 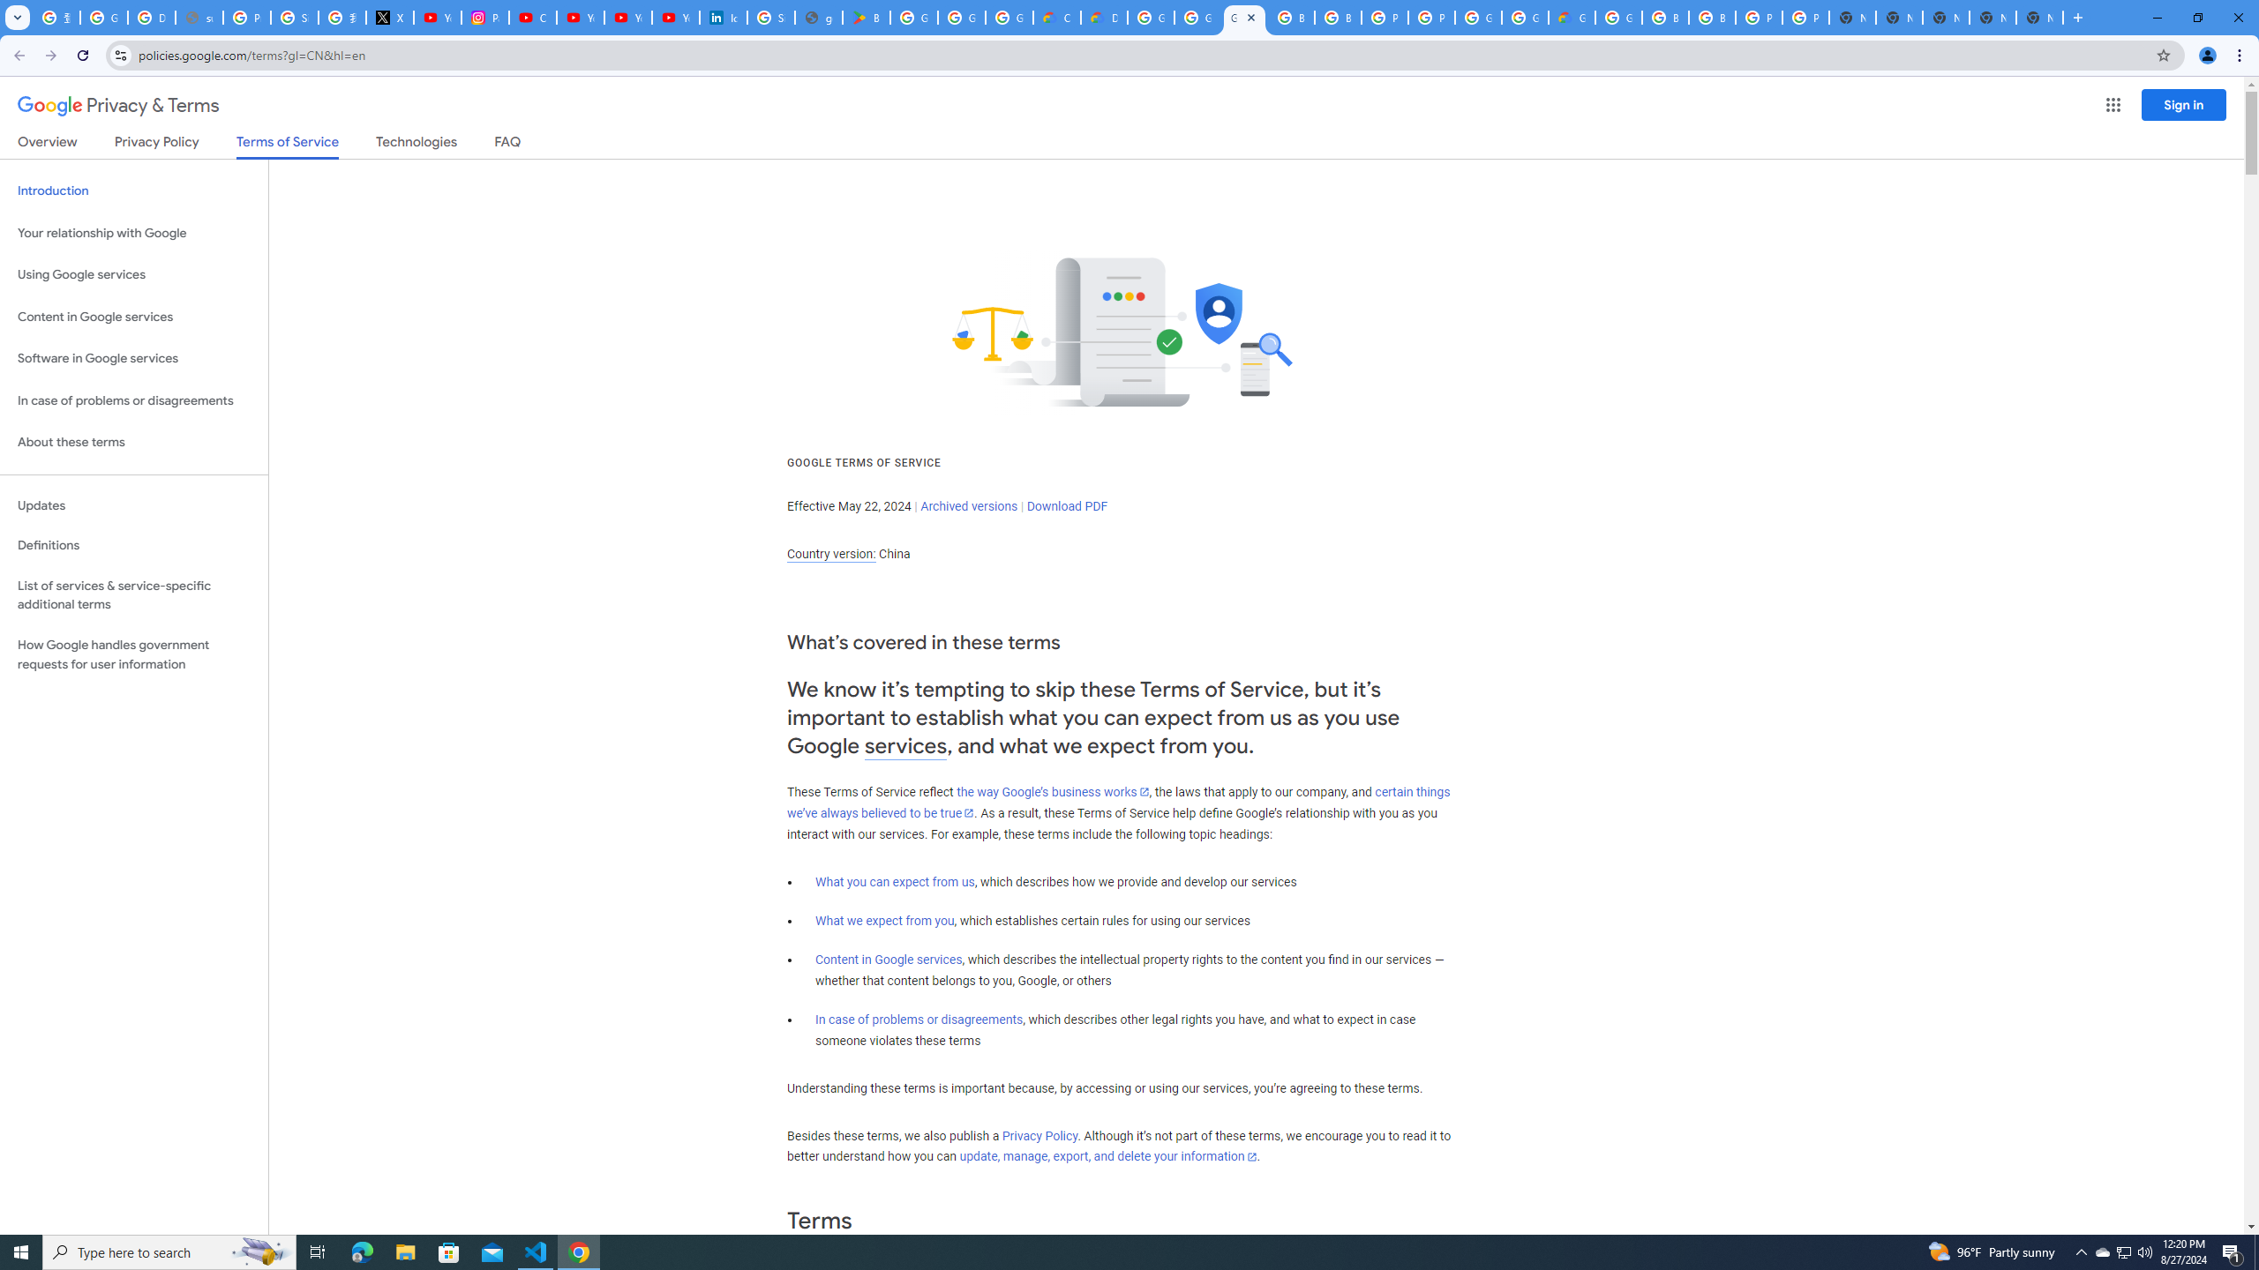 I want to click on Browse Chrome as a guest - Computer - Google Chrome Help, so click(x=1292, y=18).